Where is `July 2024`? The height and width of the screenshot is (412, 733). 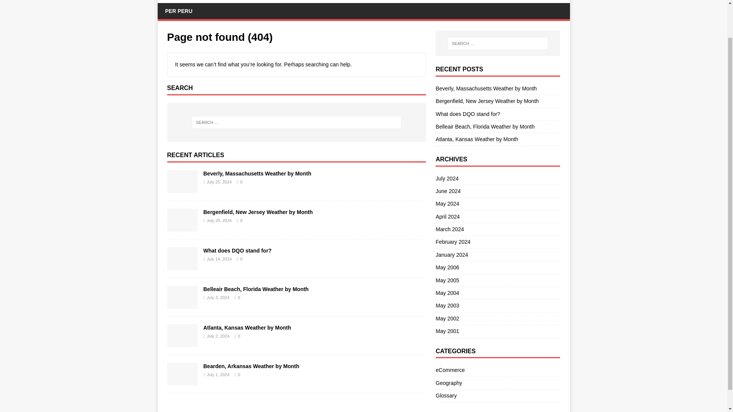 July 2024 is located at coordinates (497, 179).